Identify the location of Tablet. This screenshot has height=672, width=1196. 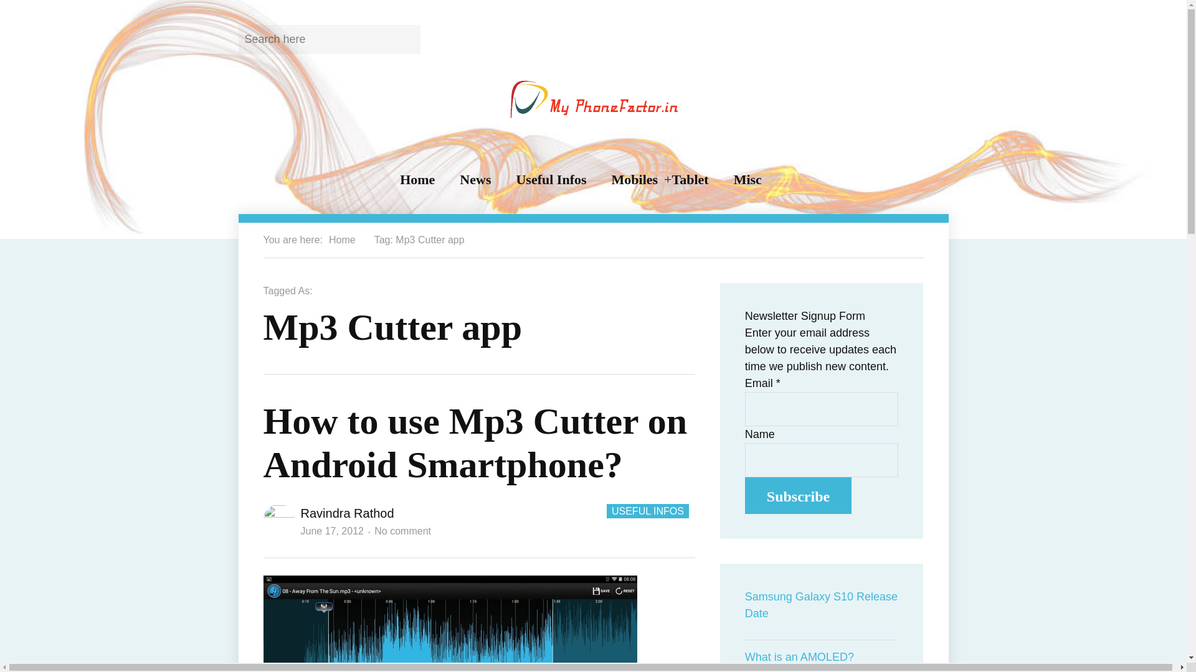
(642, 180).